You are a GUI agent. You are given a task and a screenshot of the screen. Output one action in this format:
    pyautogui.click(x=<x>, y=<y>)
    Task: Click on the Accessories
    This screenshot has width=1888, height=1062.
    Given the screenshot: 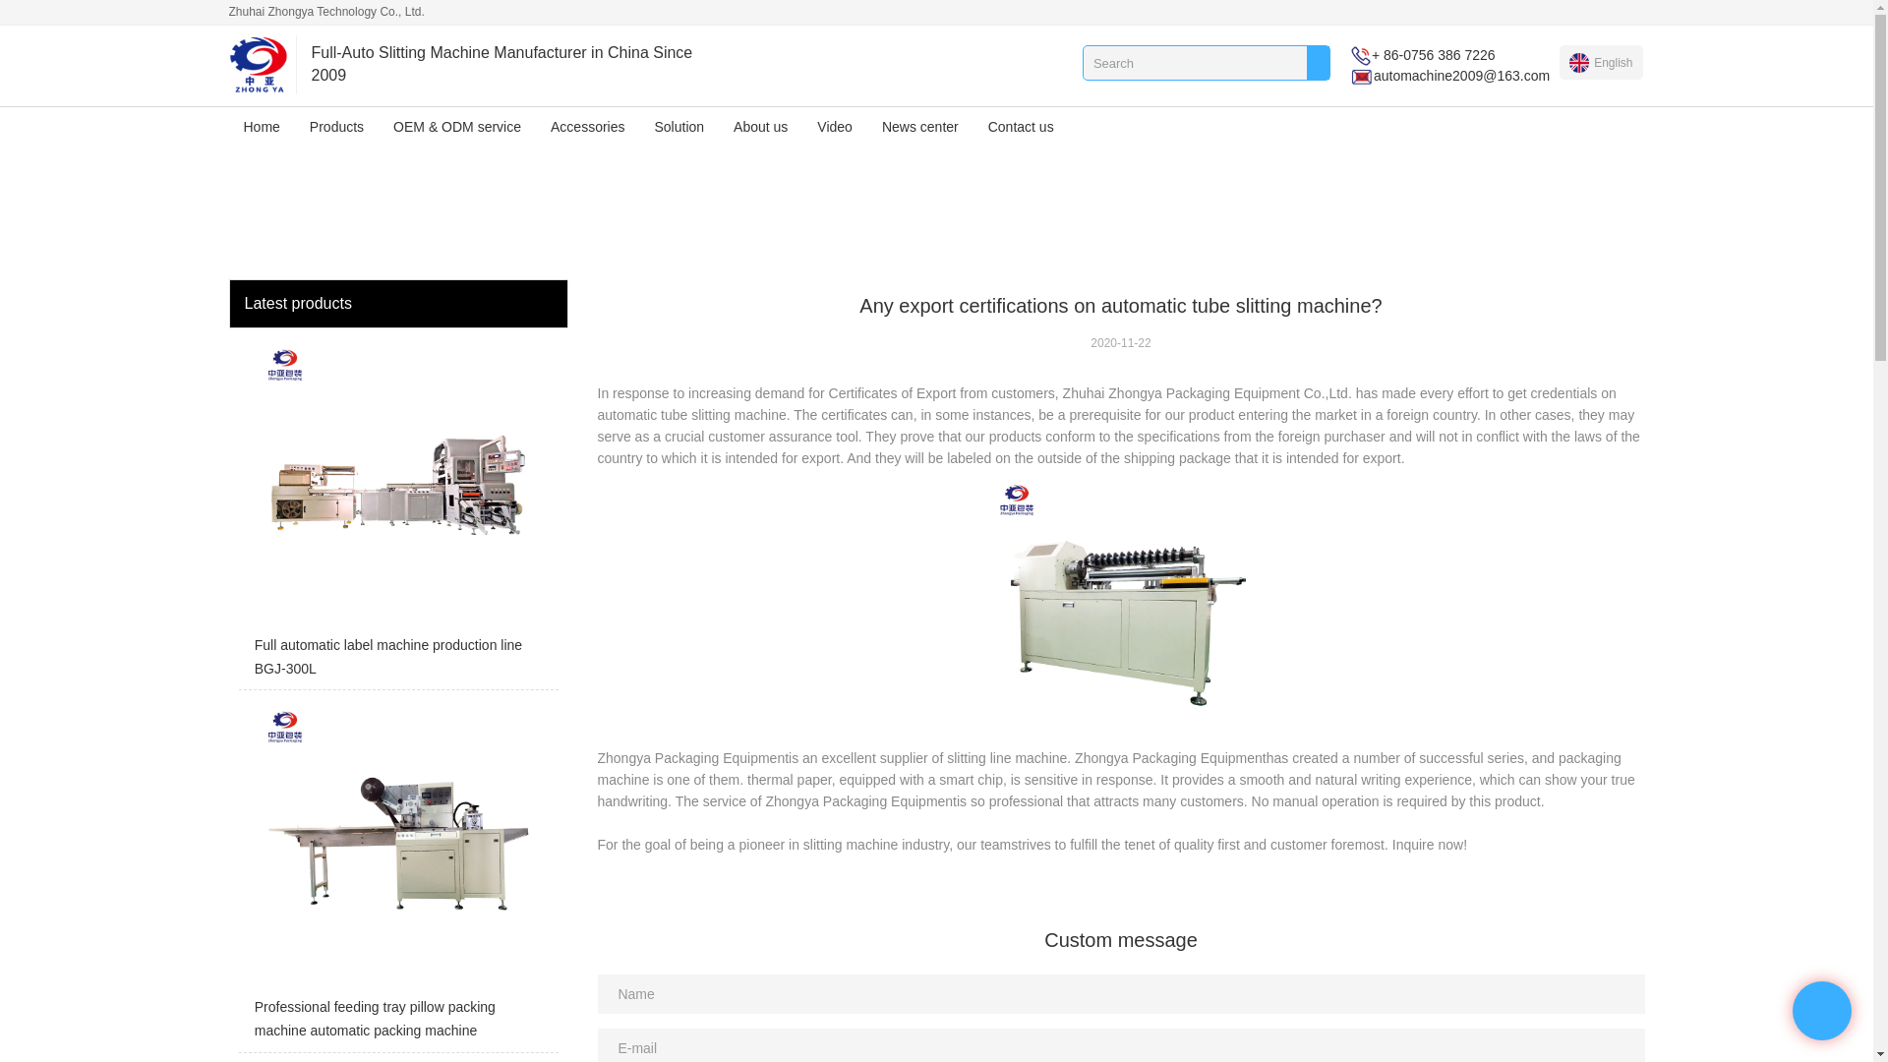 What is the action you would take?
    pyautogui.click(x=588, y=127)
    